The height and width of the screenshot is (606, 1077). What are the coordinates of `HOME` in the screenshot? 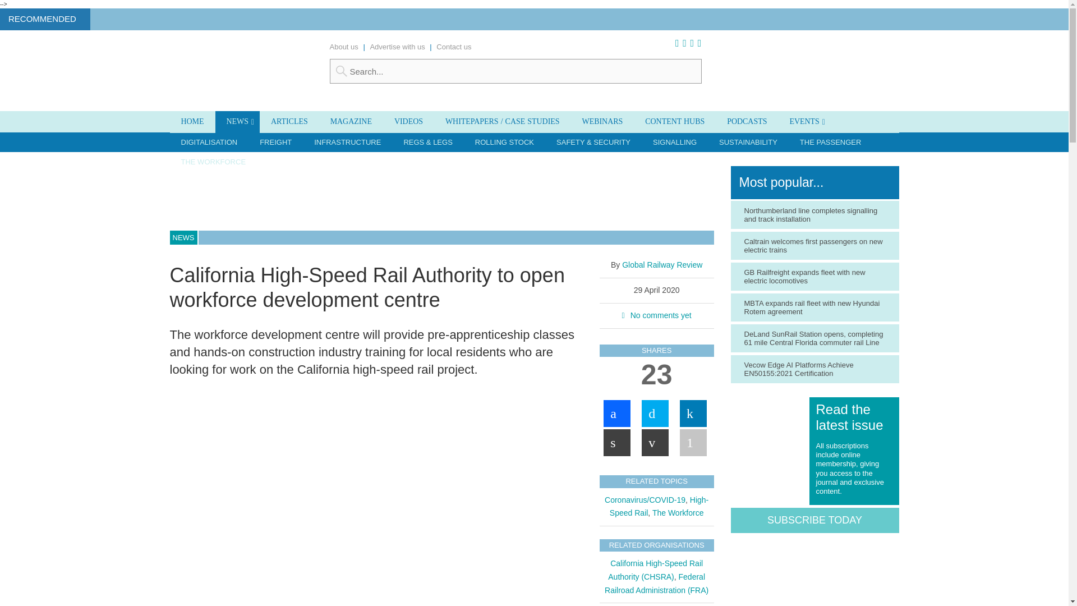 It's located at (192, 121).